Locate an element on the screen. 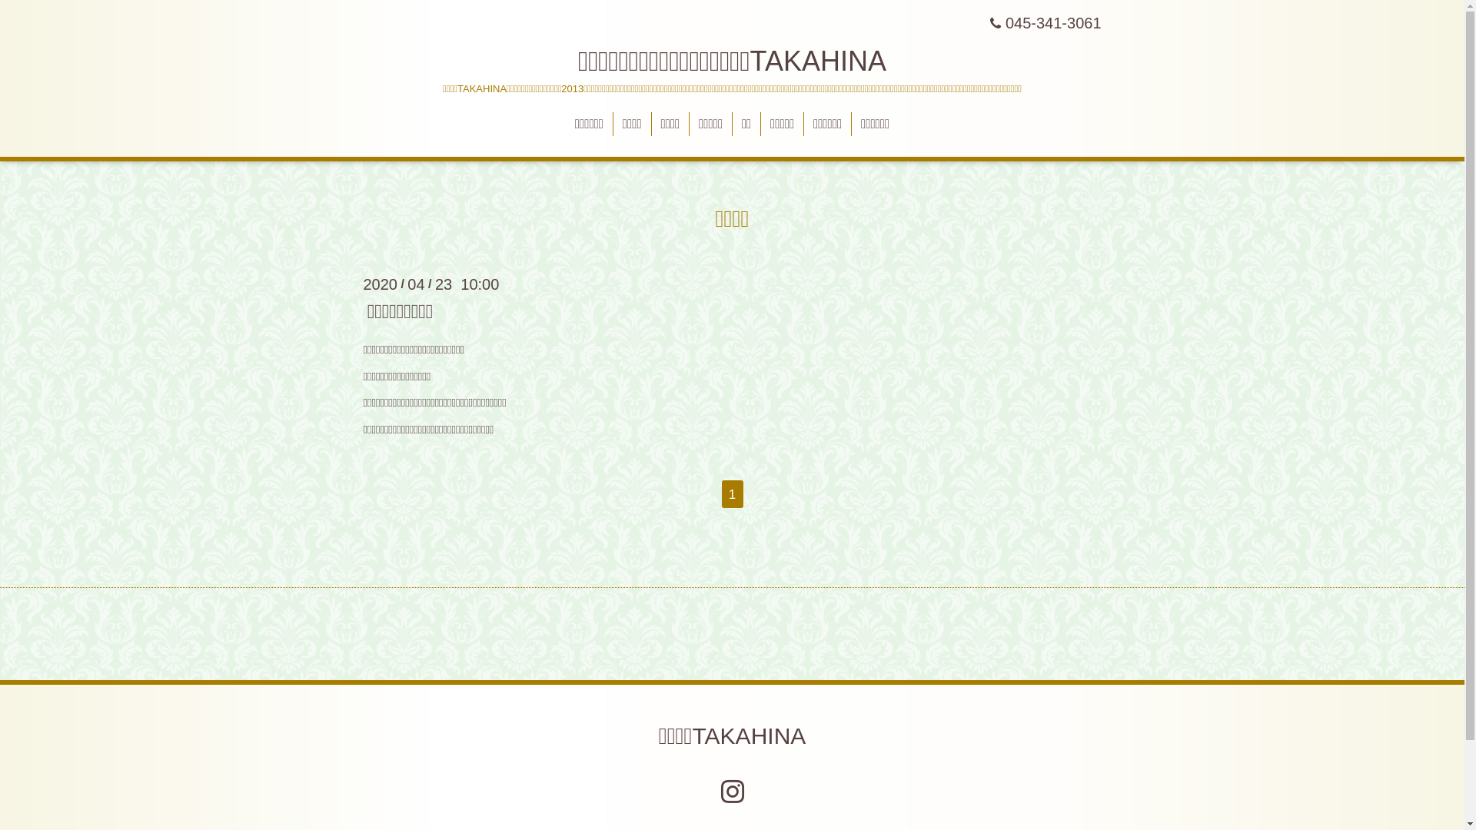 This screenshot has height=830, width=1476. 1 is located at coordinates (732, 494).